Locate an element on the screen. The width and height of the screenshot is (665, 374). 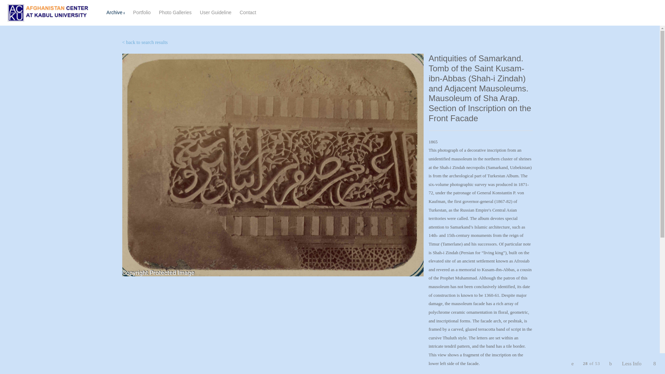
User Guideline is located at coordinates (215, 12).